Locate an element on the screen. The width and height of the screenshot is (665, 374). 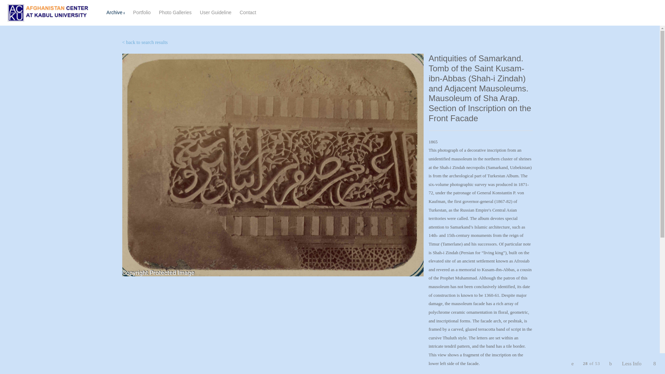
User Guideline is located at coordinates (215, 12).